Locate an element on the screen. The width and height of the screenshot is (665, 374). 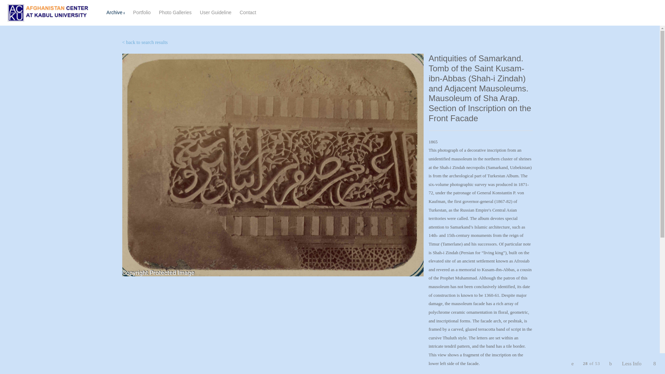
User Guideline is located at coordinates (215, 12).